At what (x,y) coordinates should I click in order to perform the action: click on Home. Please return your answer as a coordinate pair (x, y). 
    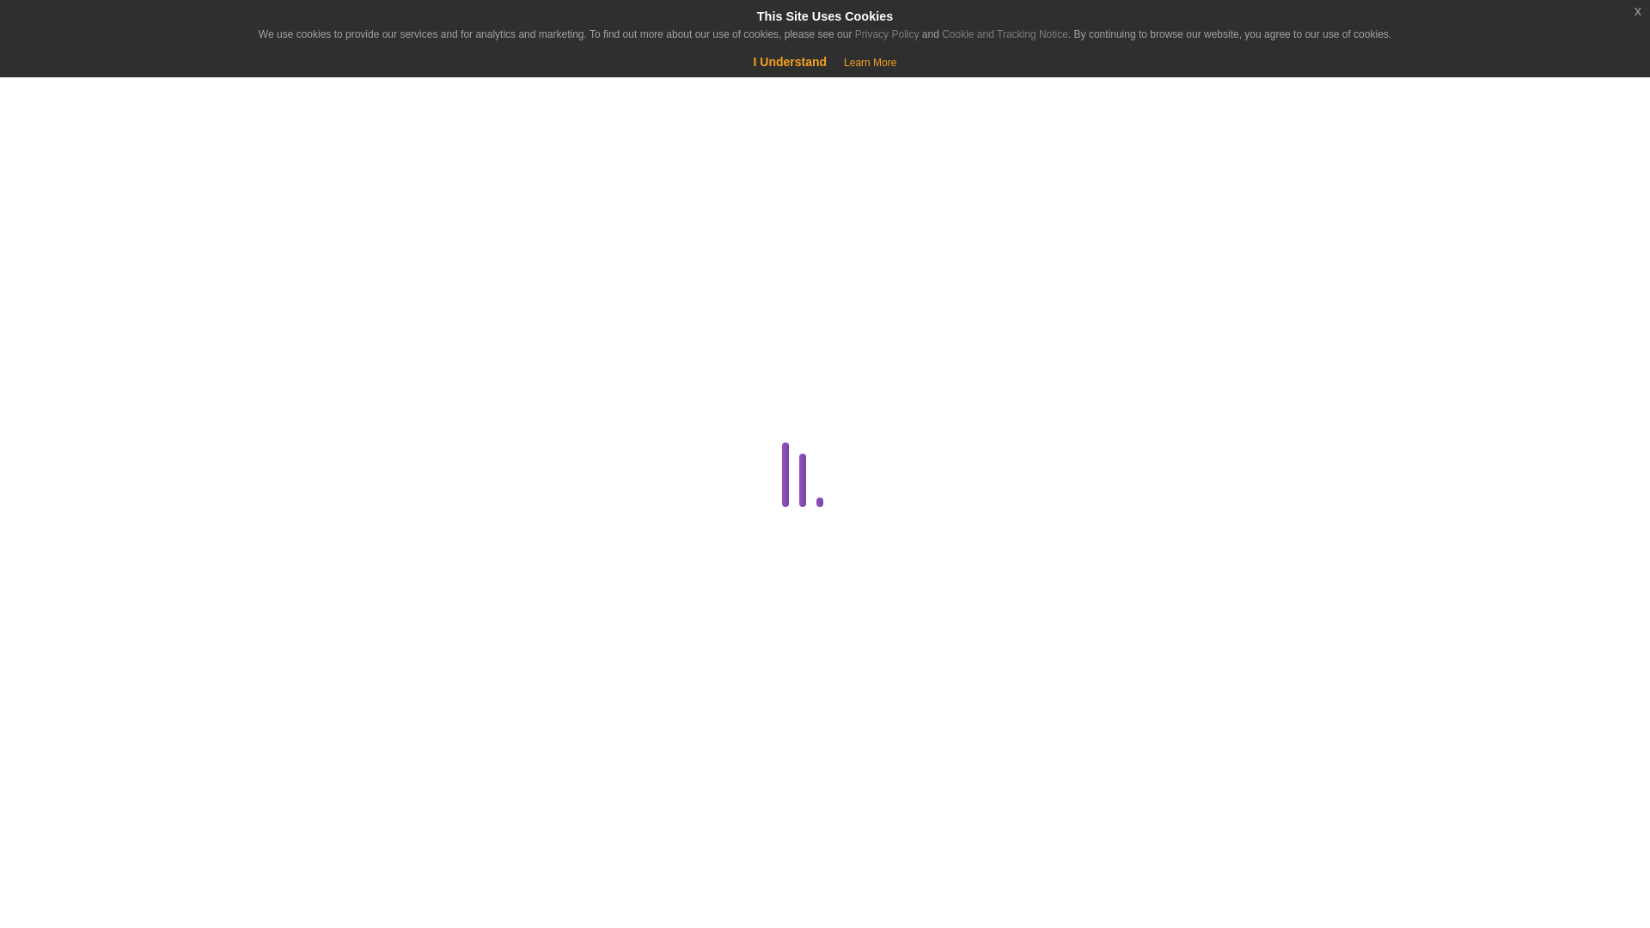
    Looking at the image, I should click on (107, 156).